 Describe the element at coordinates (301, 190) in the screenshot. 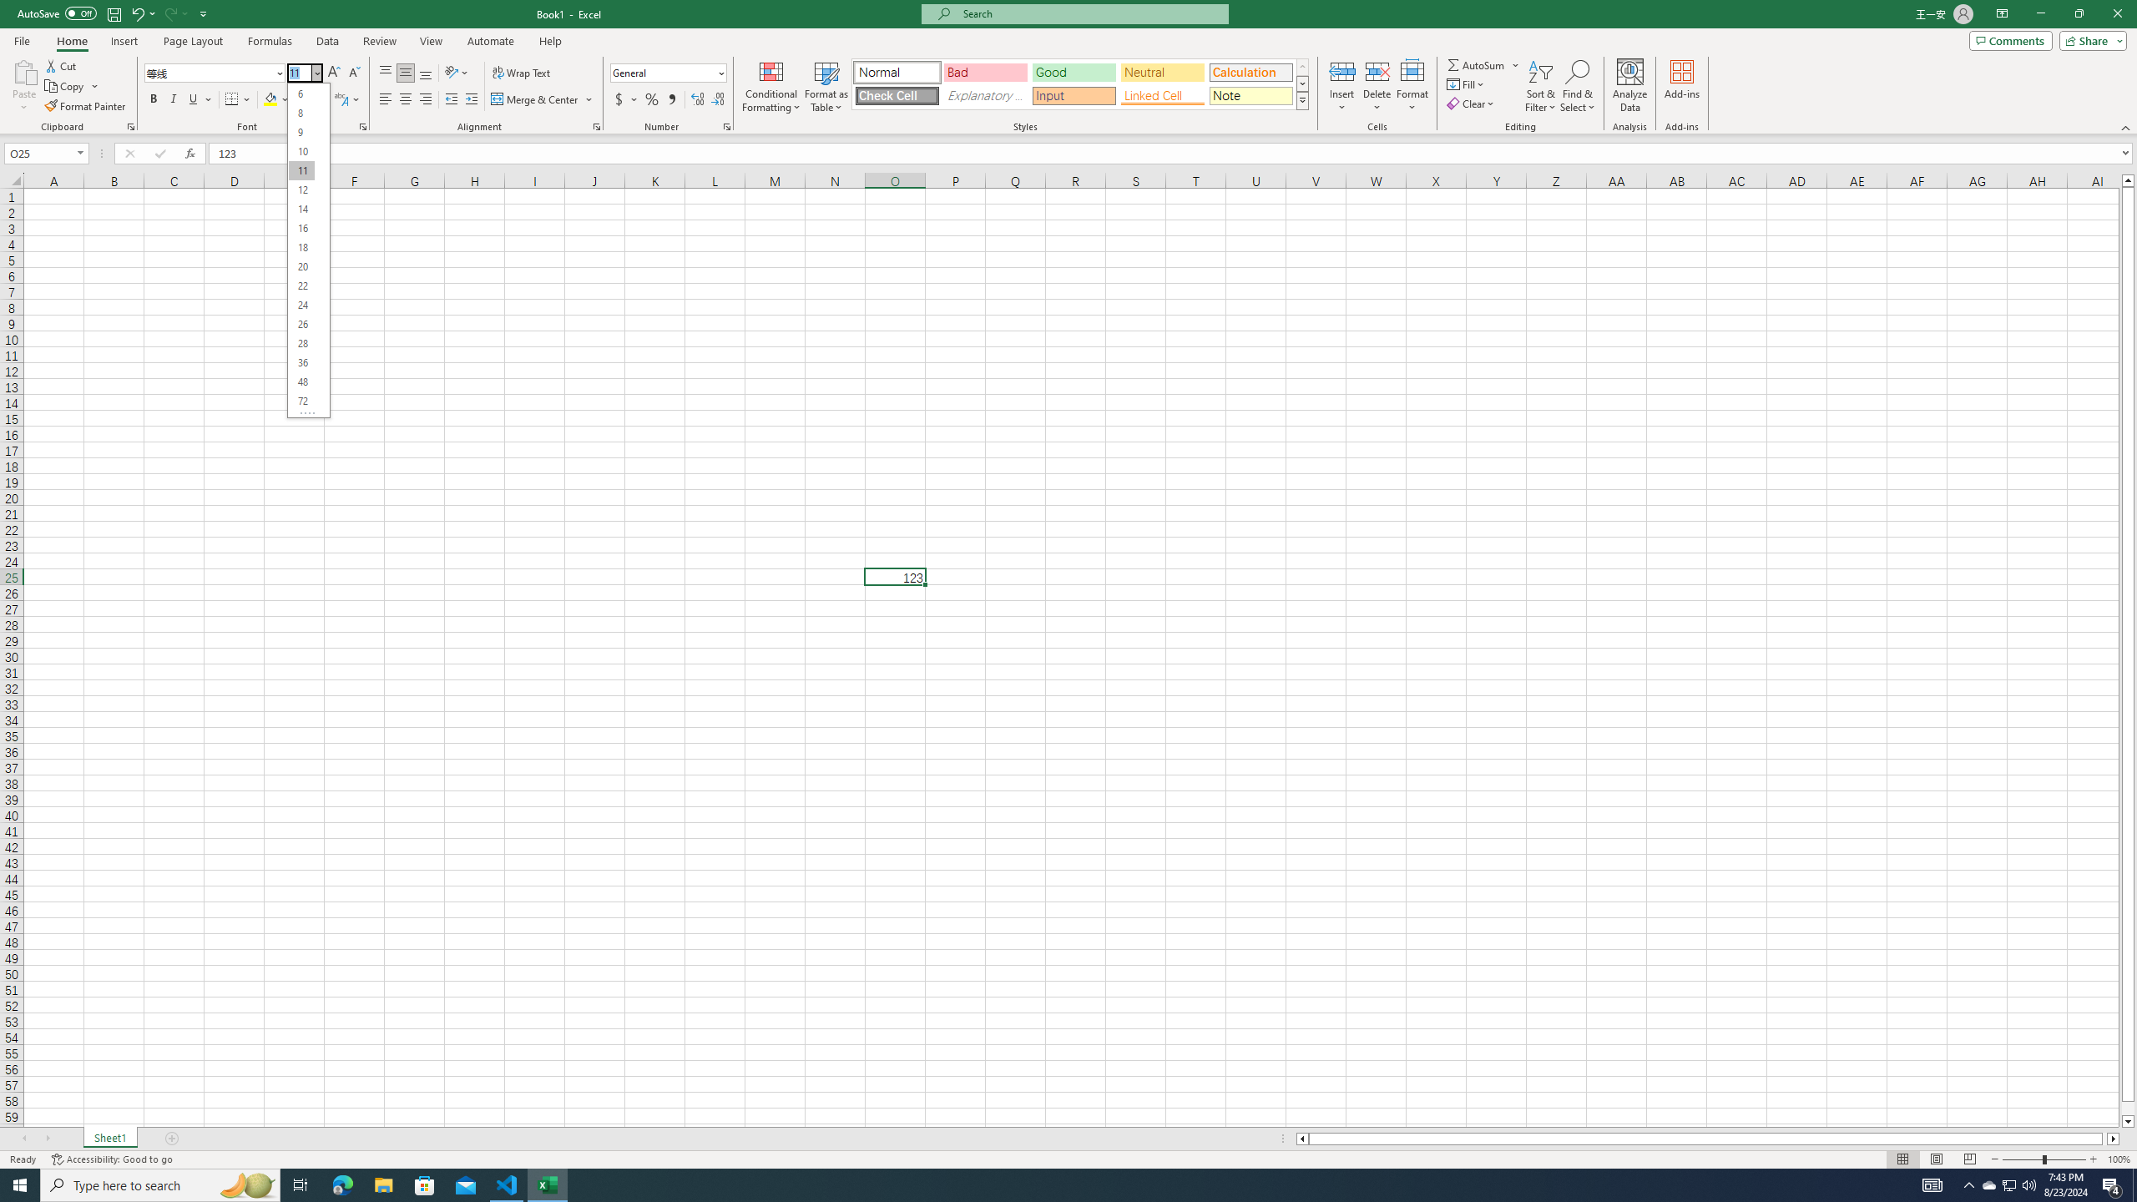

I see `12` at that location.